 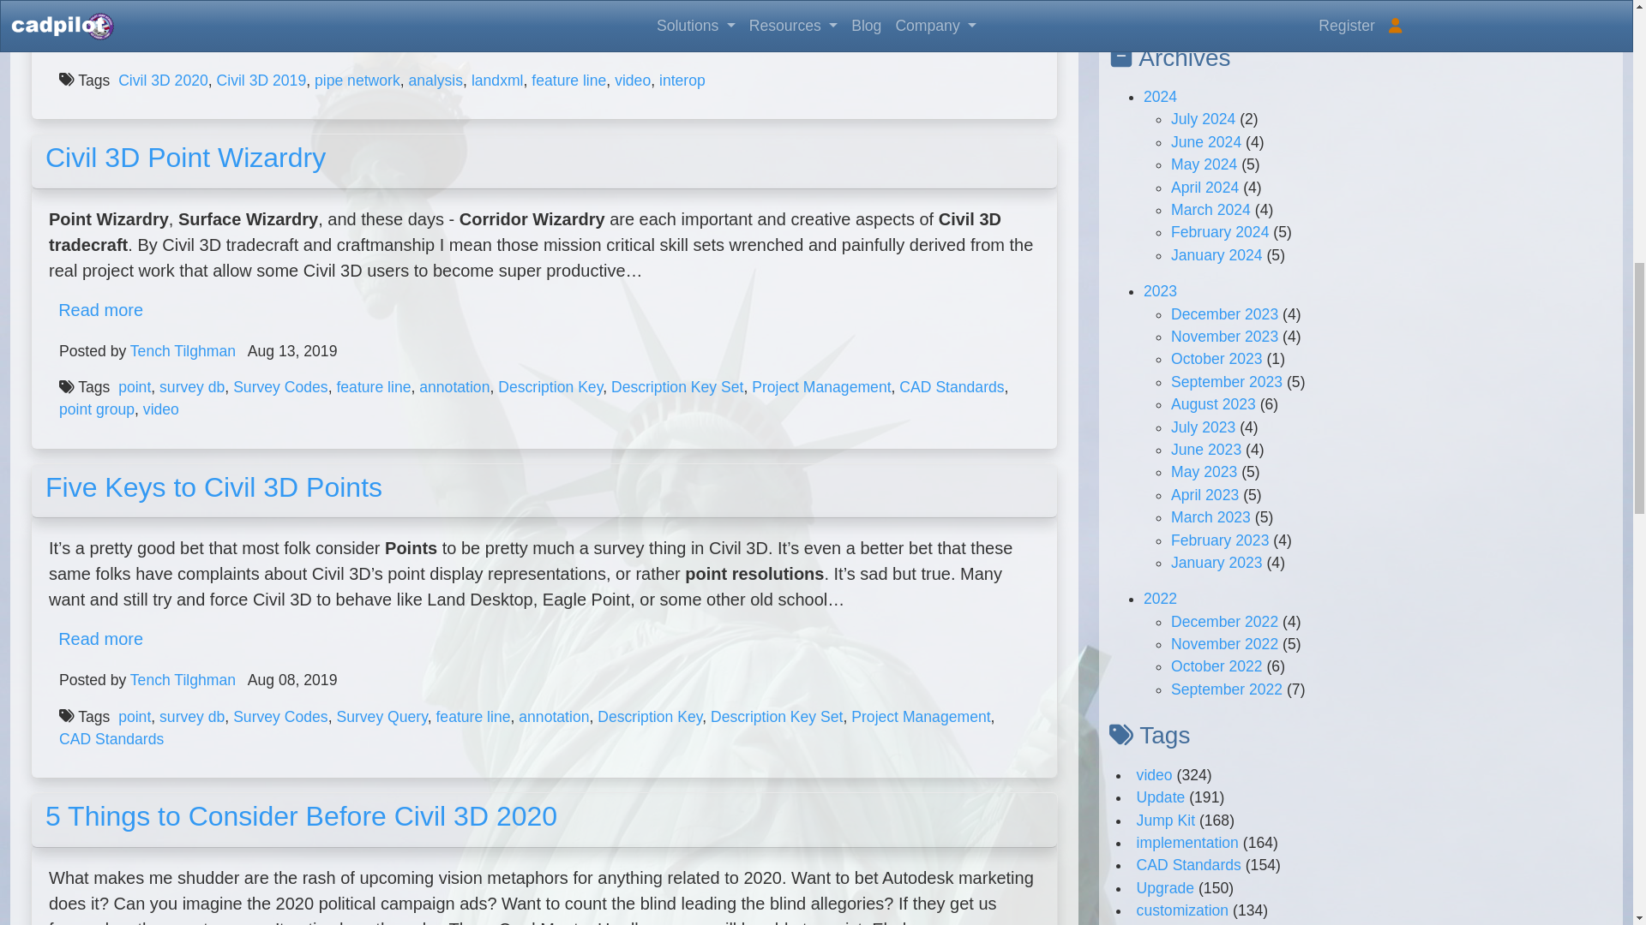 I want to click on May 2024, so click(x=1204, y=164).